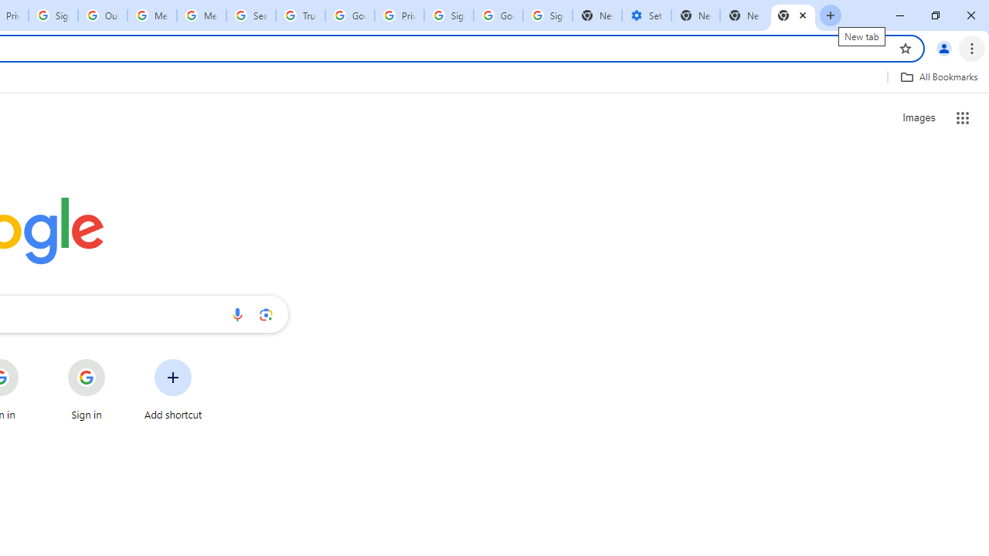 The height and width of the screenshot is (556, 989). I want to click on Google Cybersecurity Innovations - Google Safety Center, so click(498, 15).